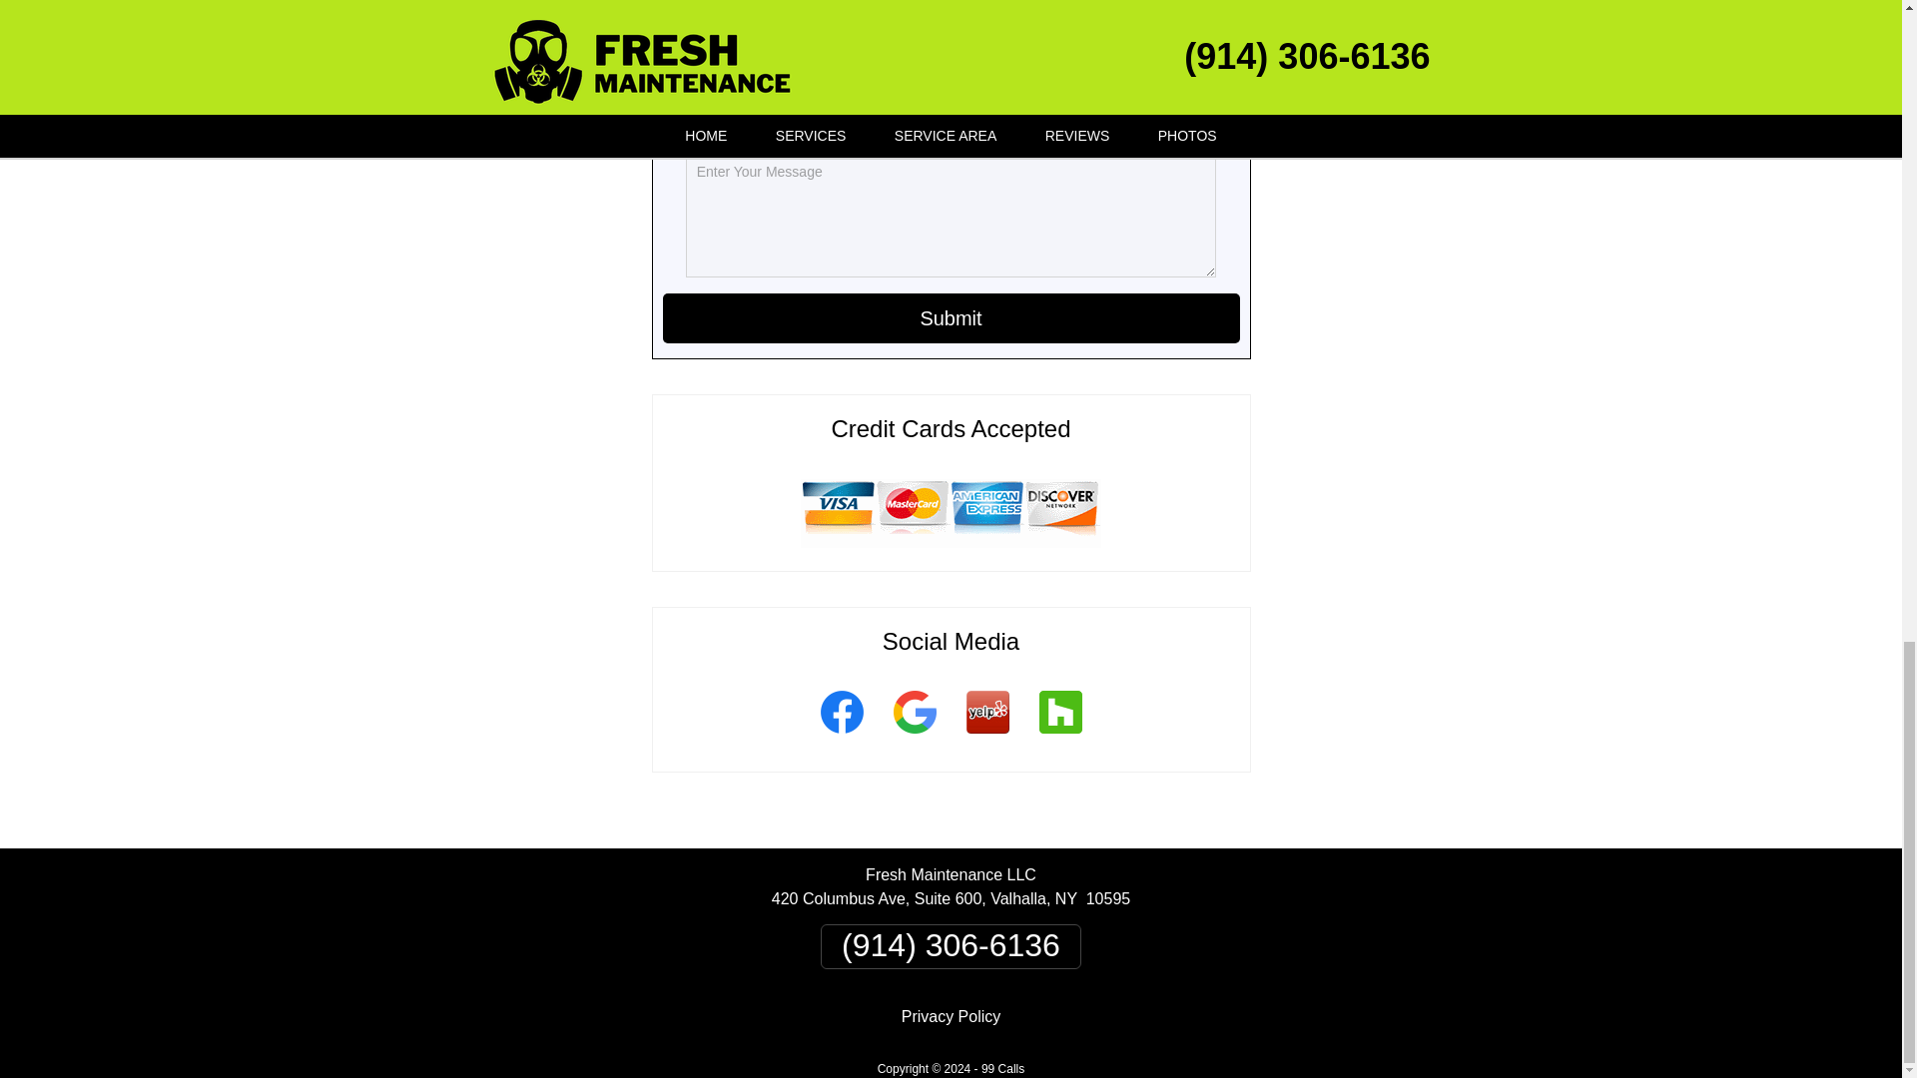 This screenshot has width=1917, height=1078. I want to click on Google, so click(915, 737).